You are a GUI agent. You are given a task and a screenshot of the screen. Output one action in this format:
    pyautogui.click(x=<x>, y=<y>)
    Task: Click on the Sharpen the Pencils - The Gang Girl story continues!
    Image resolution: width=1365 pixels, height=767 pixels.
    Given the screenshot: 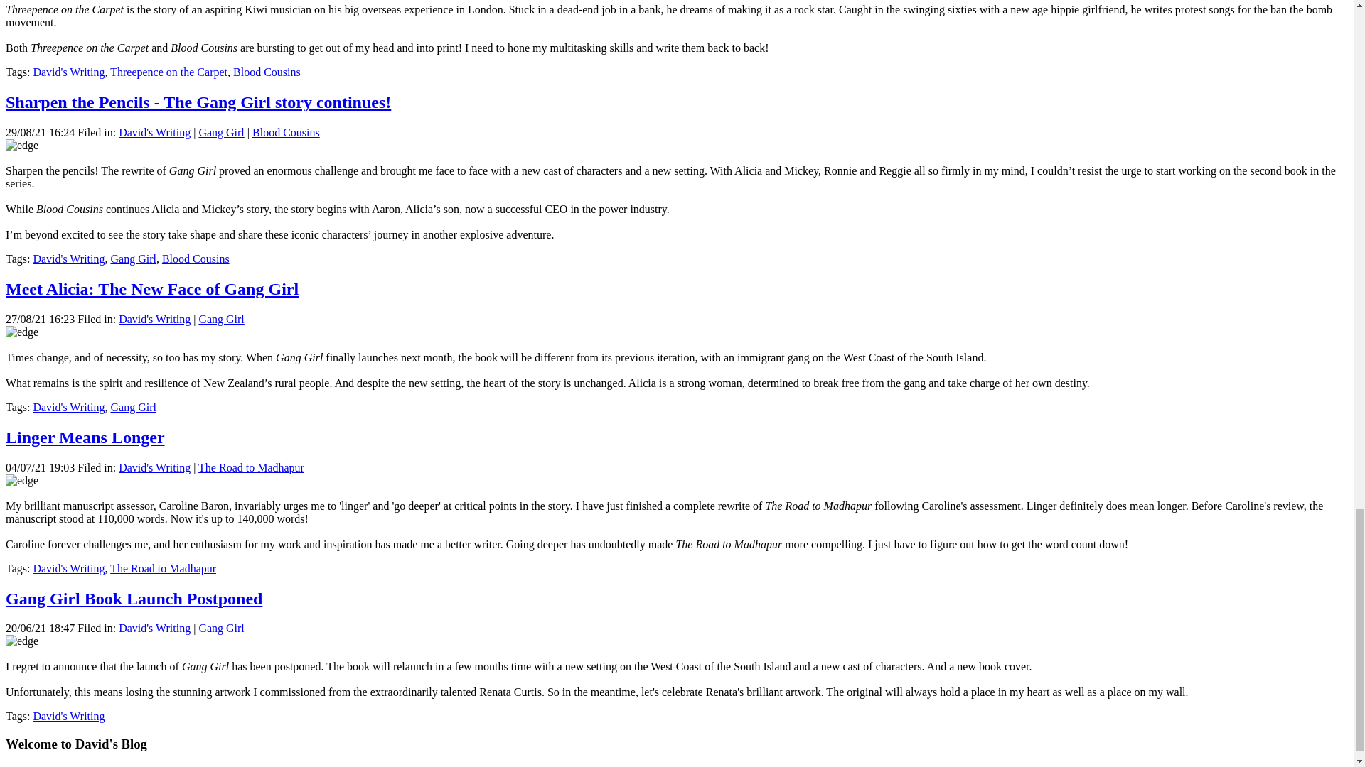 What is the action you would take?
    pyautogui.click(x=198, y=102)
    